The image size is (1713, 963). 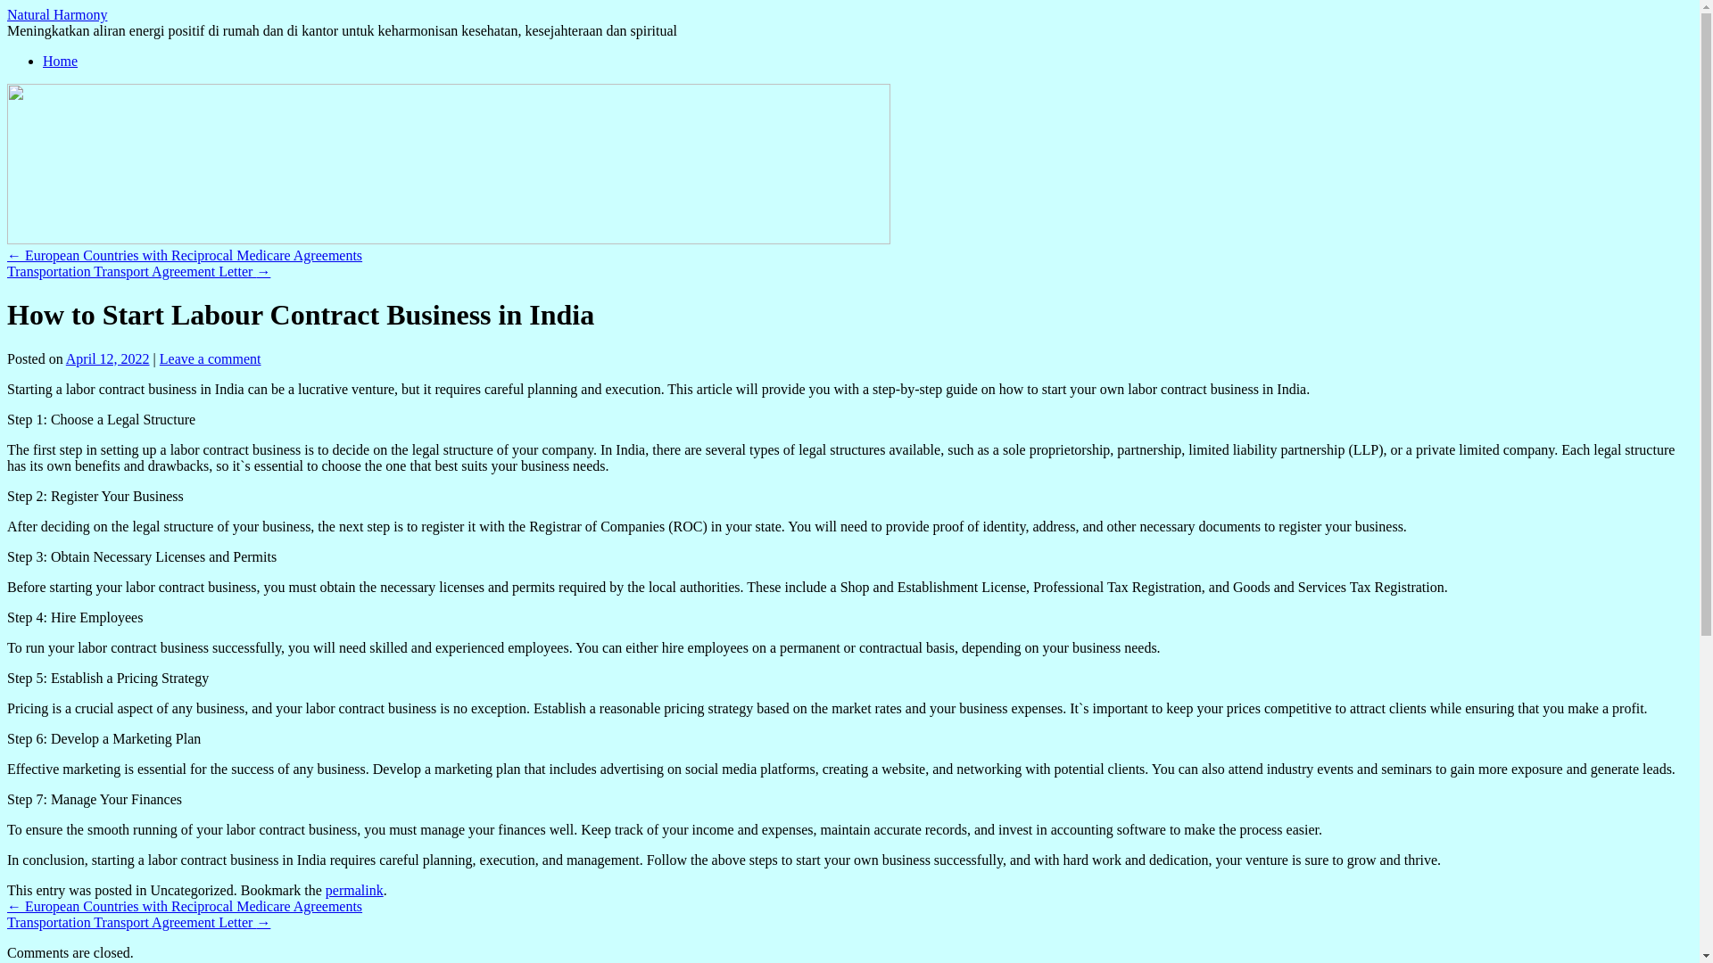 I want to click on permalink, so click(x=354, y=890).